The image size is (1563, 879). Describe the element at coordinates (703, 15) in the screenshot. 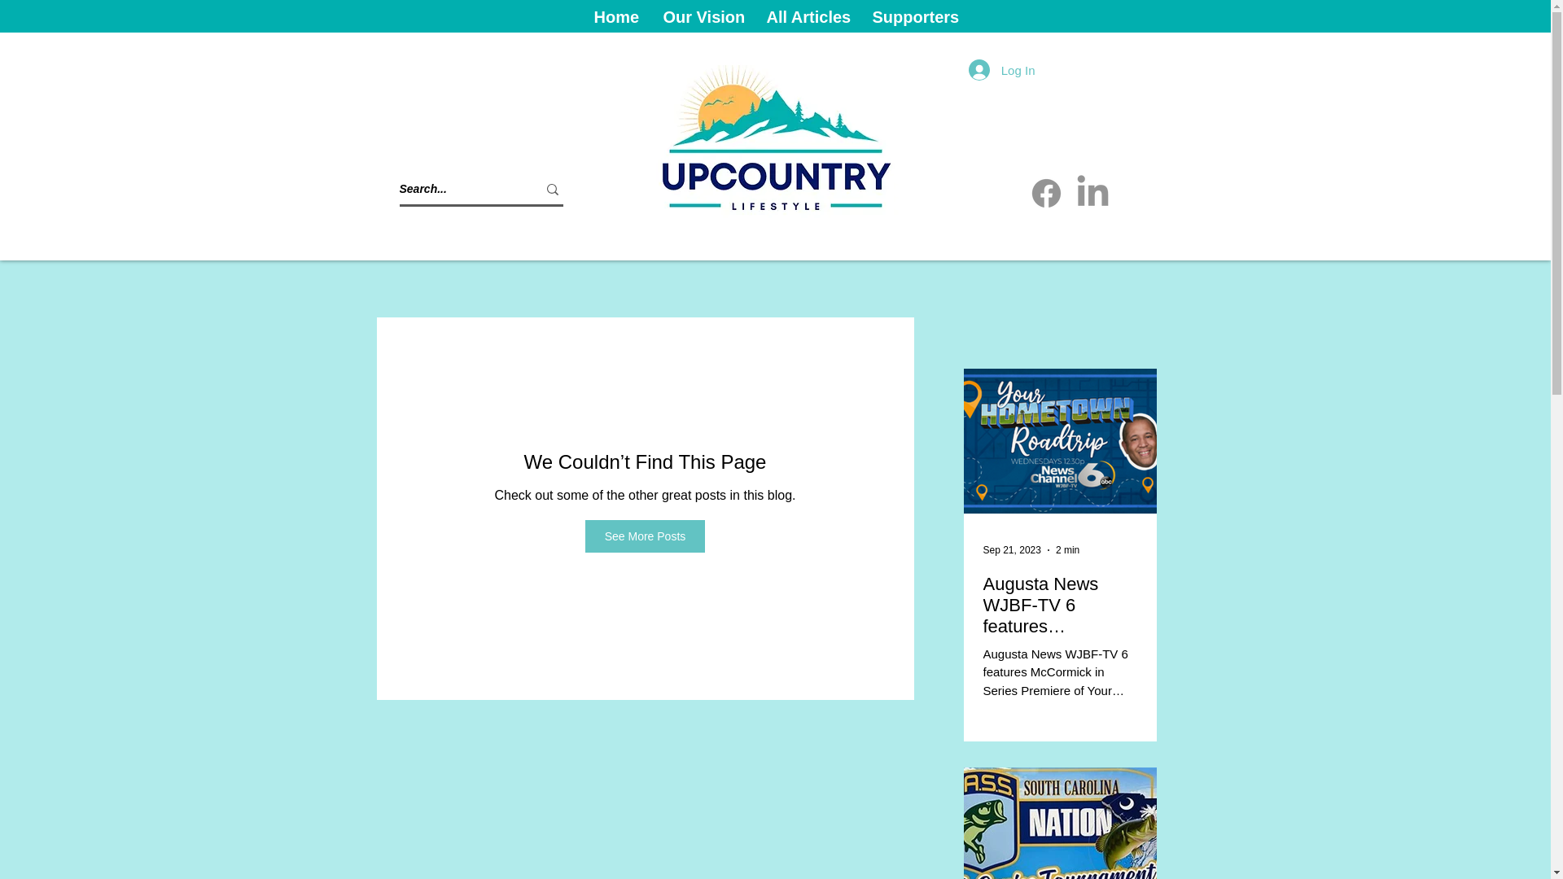

I see `Our Vision` at that location.